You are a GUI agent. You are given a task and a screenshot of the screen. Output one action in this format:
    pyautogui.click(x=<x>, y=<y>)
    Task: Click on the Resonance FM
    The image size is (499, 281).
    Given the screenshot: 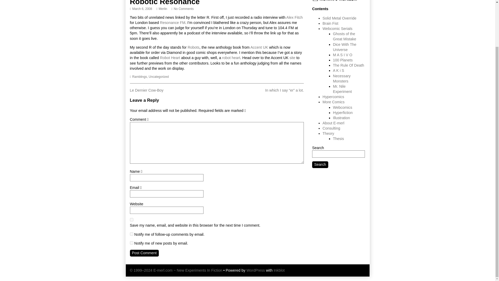 What is the action you would take?
    pyautogui.click(x=159, y=77)
    